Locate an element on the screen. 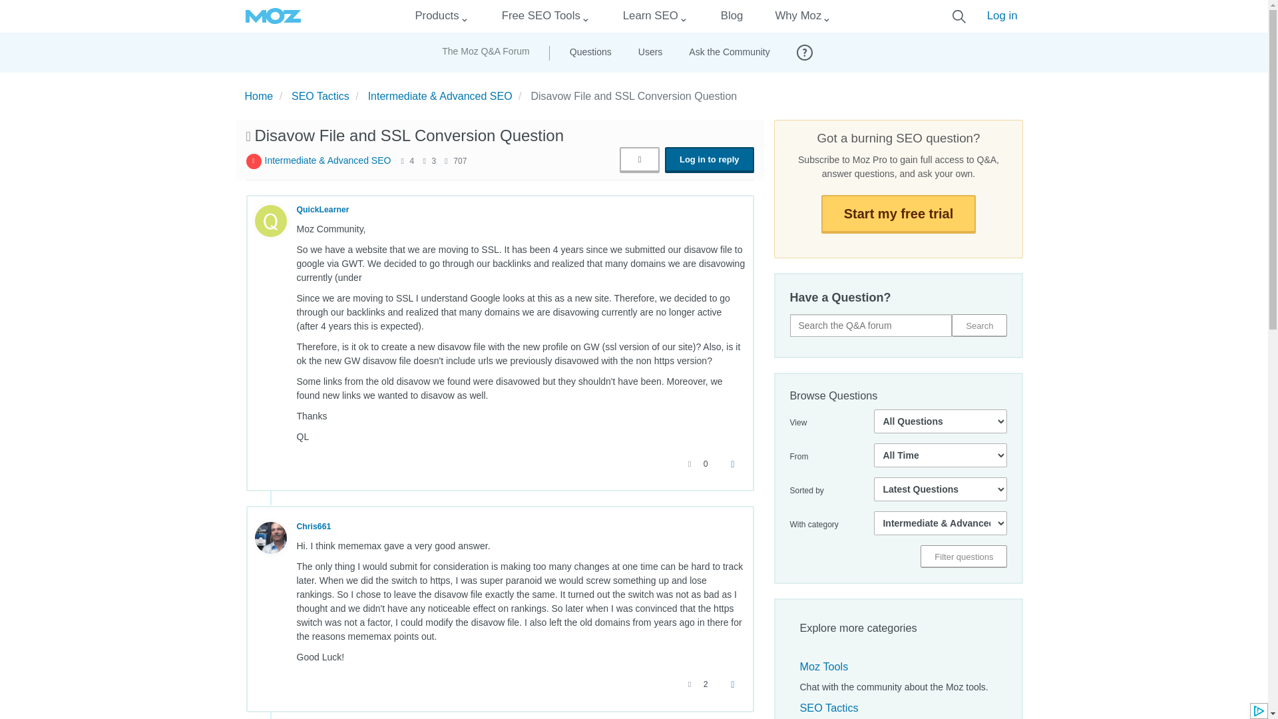  Filter questions is located at coordinates (963, 557).